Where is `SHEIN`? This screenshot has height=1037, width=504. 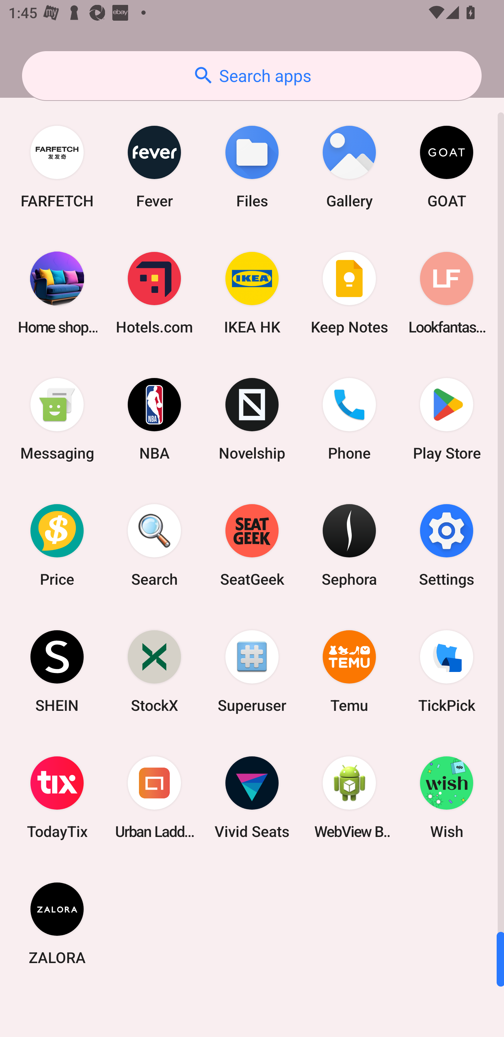
SHEIN is located at coordinates (57, 671).